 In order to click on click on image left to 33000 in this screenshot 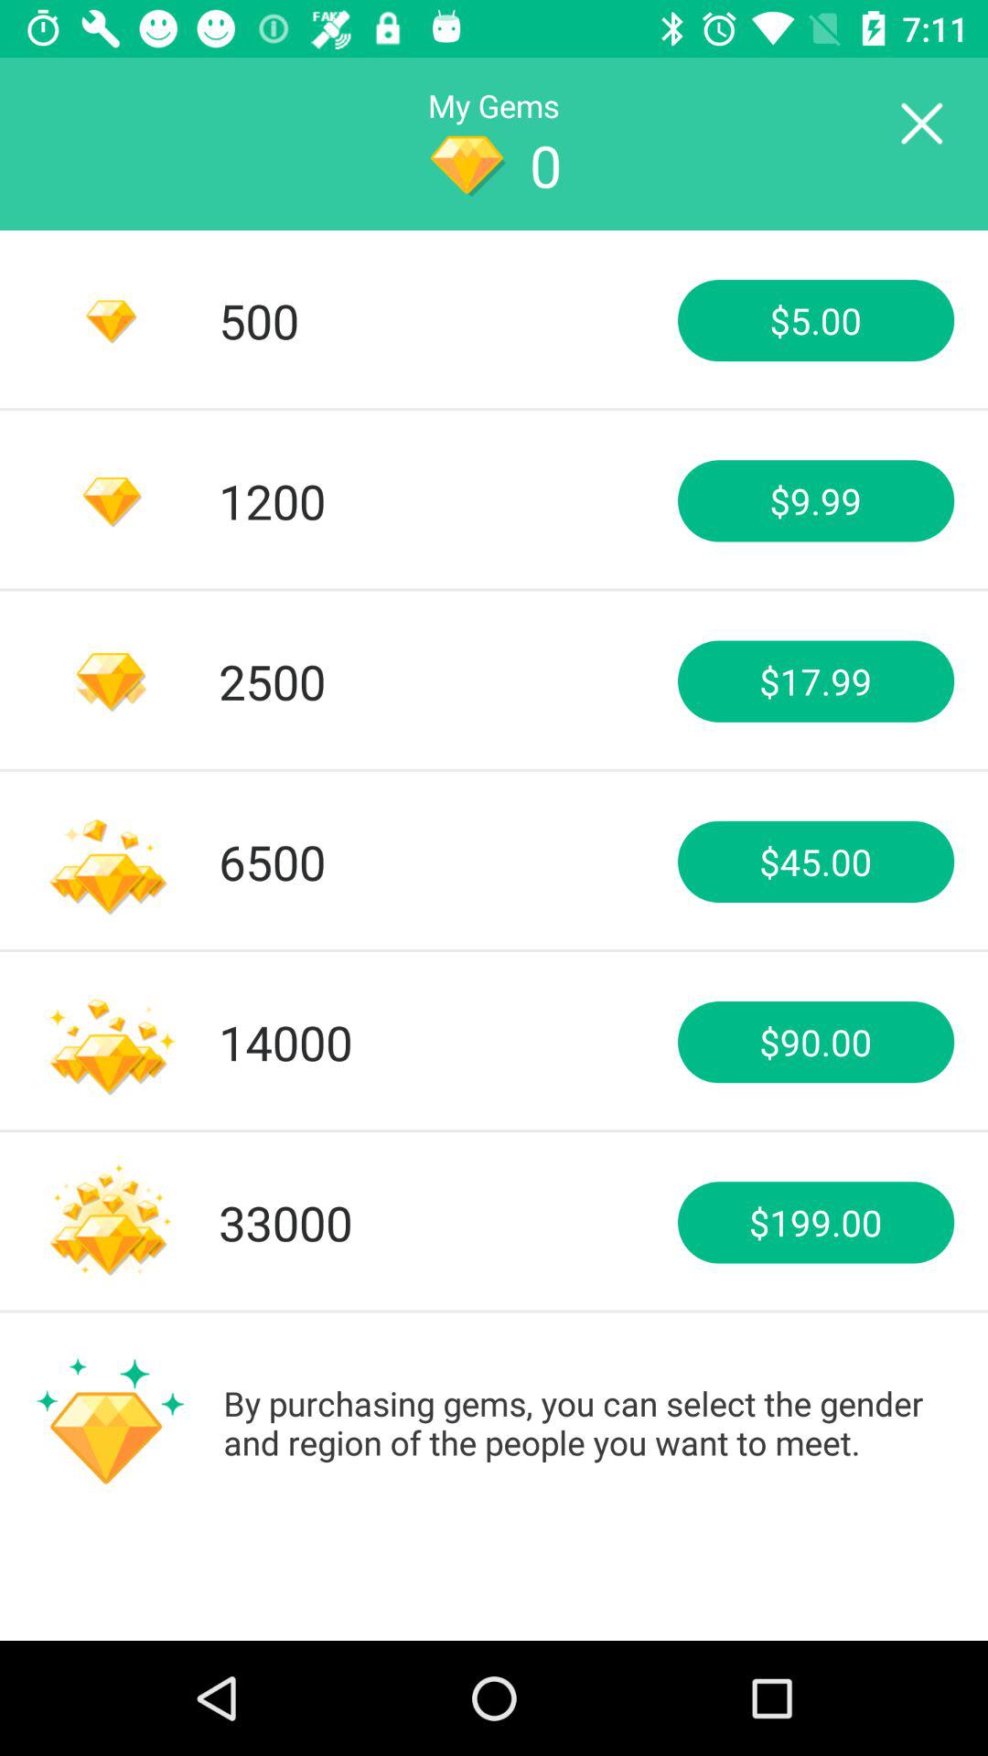, I will do `click(110, 1222)`.